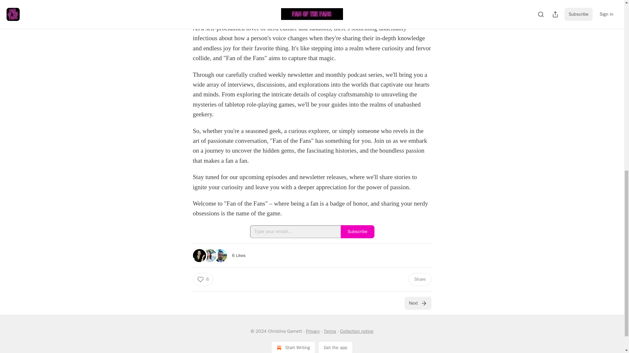  Describe the element at coordinates (330, 331) in the screenshot. I see `Terms` at that location.